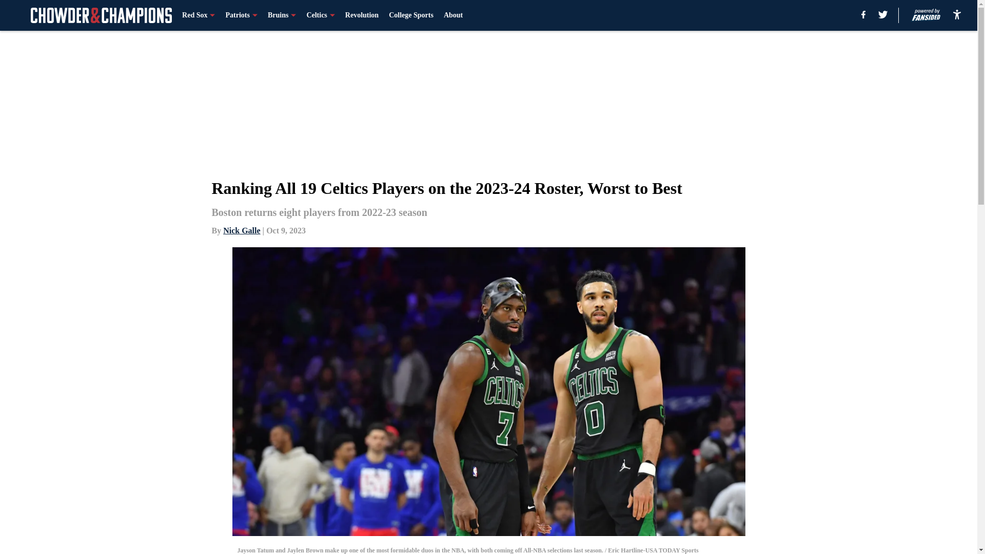 The height and width of the screenshot is (554, 985). What do you see at coordinates (454, 15) in the screenshot?
I see `About` at bounding box center [454, 15].